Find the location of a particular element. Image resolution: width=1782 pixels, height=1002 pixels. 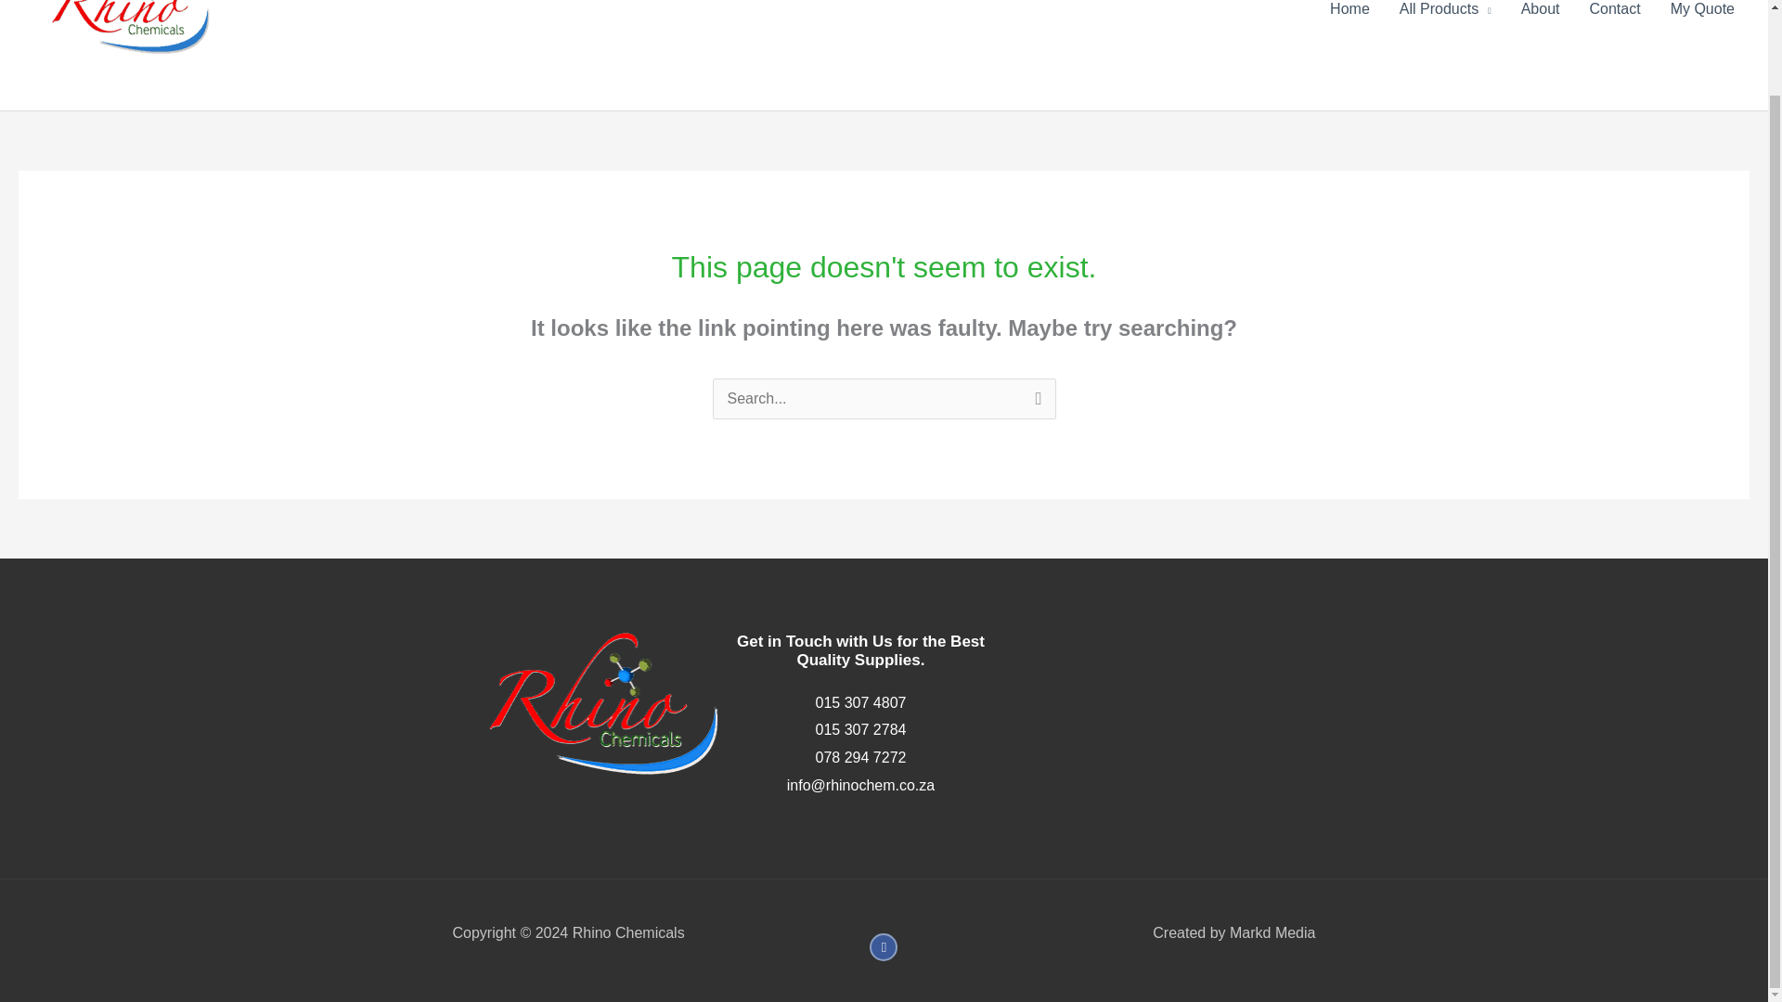

All Products is located at coordinates (1444, 19).